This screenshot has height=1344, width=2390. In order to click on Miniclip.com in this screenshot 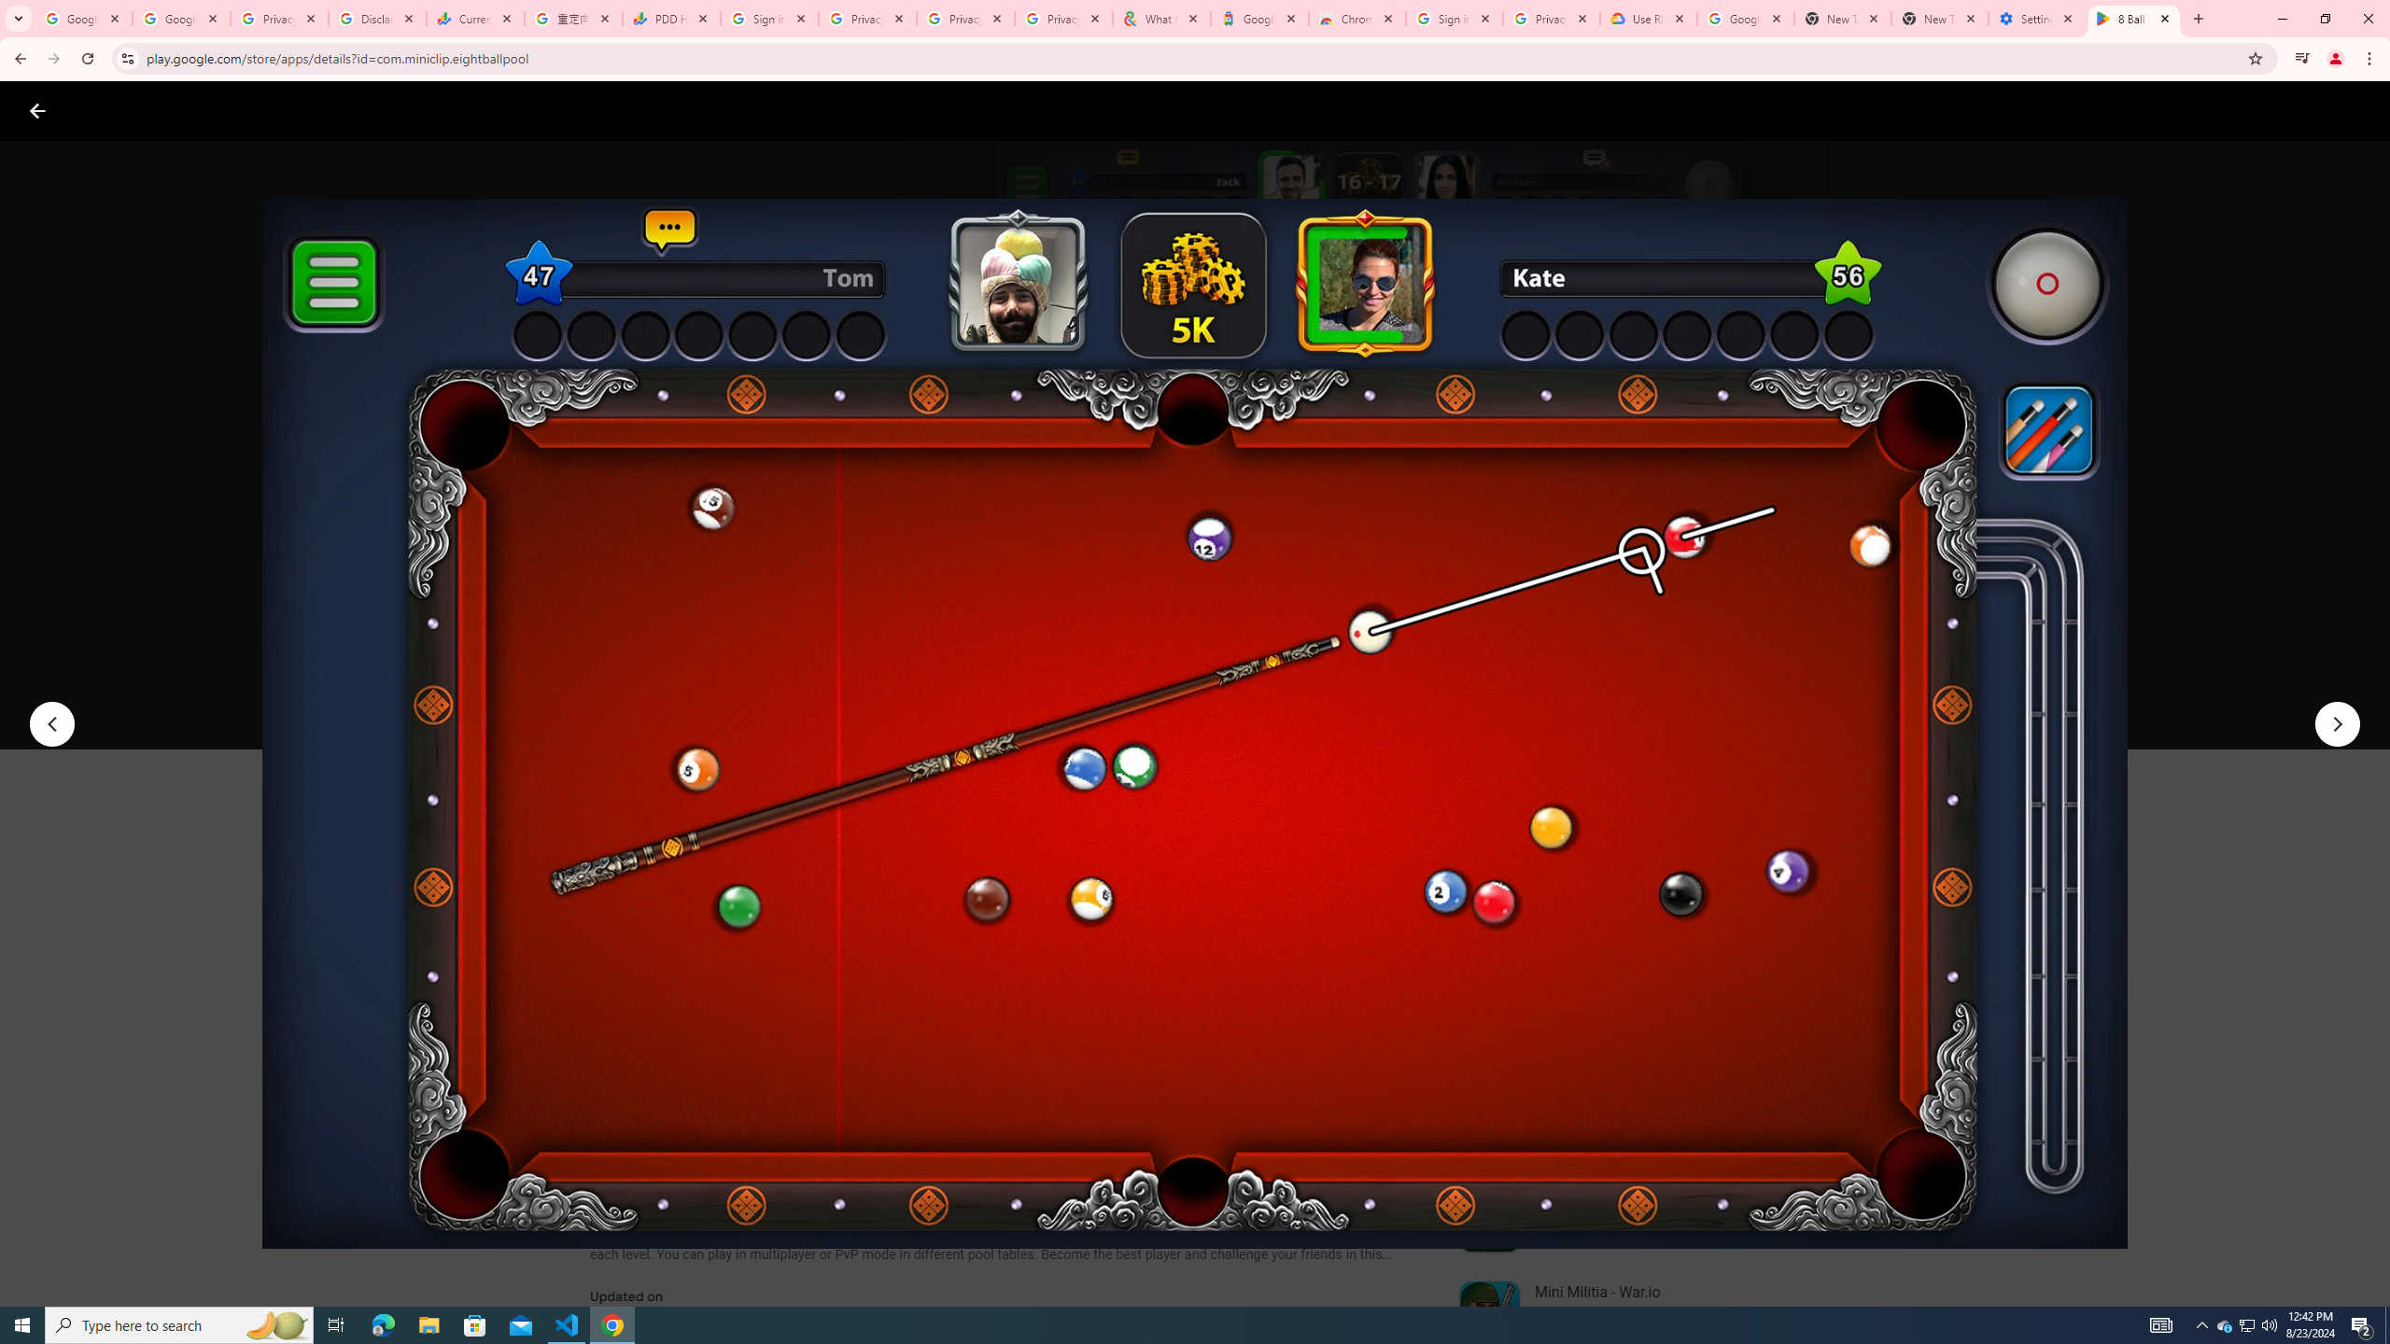, I will do `click(635, 548)`.